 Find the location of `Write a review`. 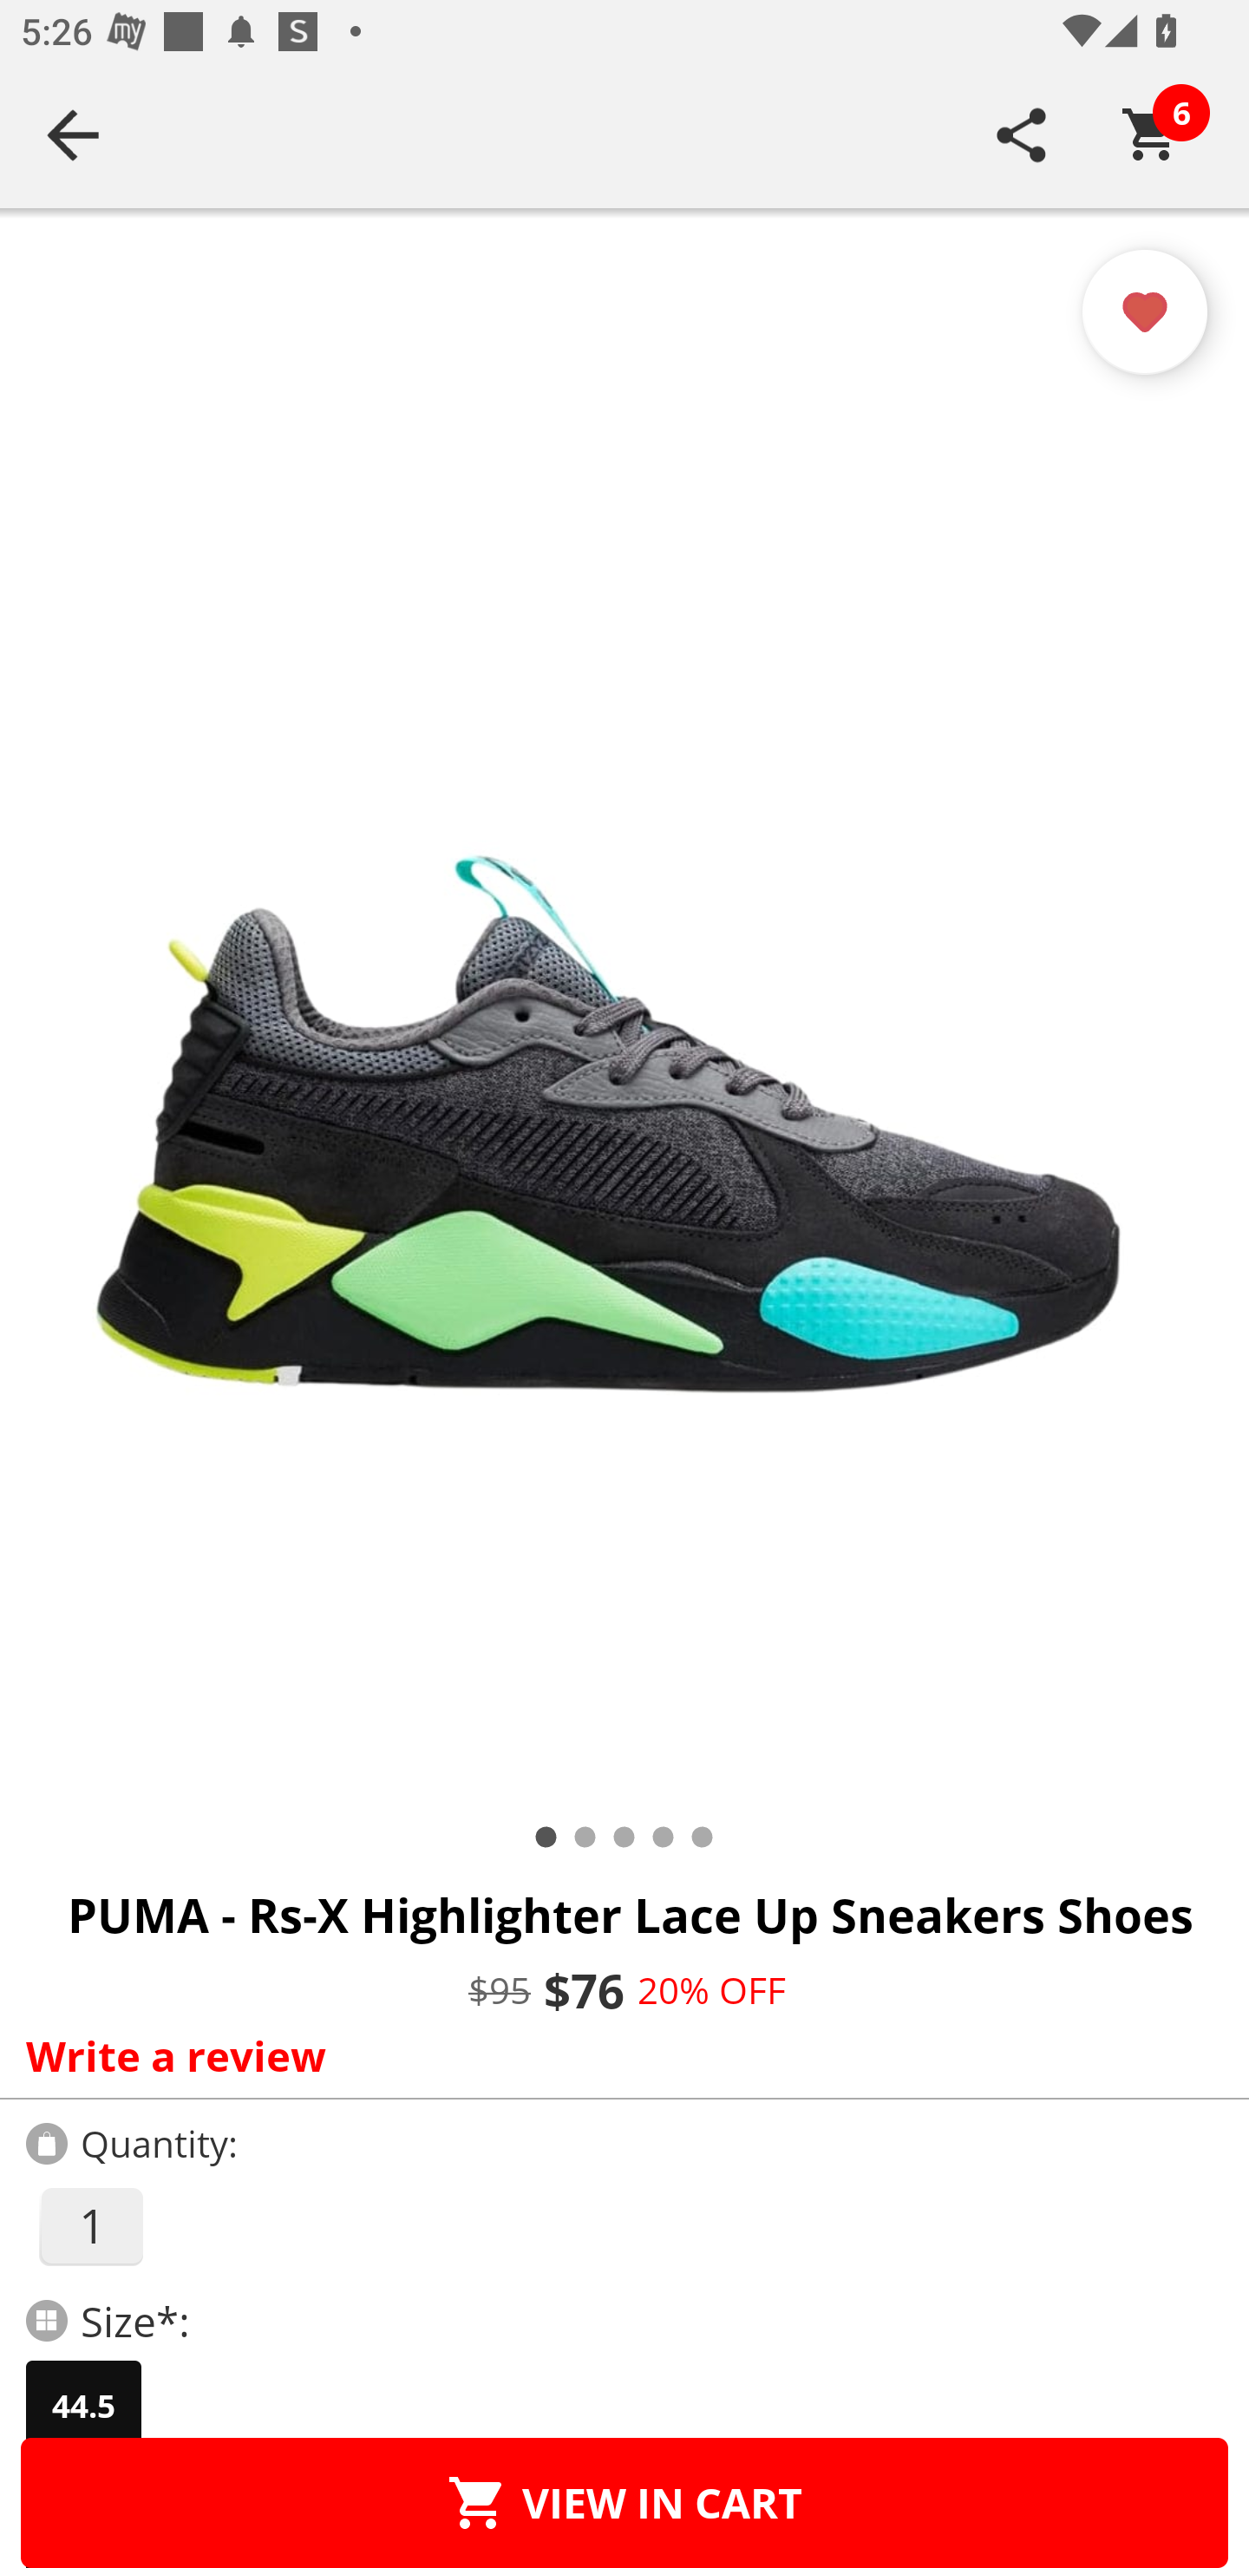

Write a review is located at coordinates (618, 2055).